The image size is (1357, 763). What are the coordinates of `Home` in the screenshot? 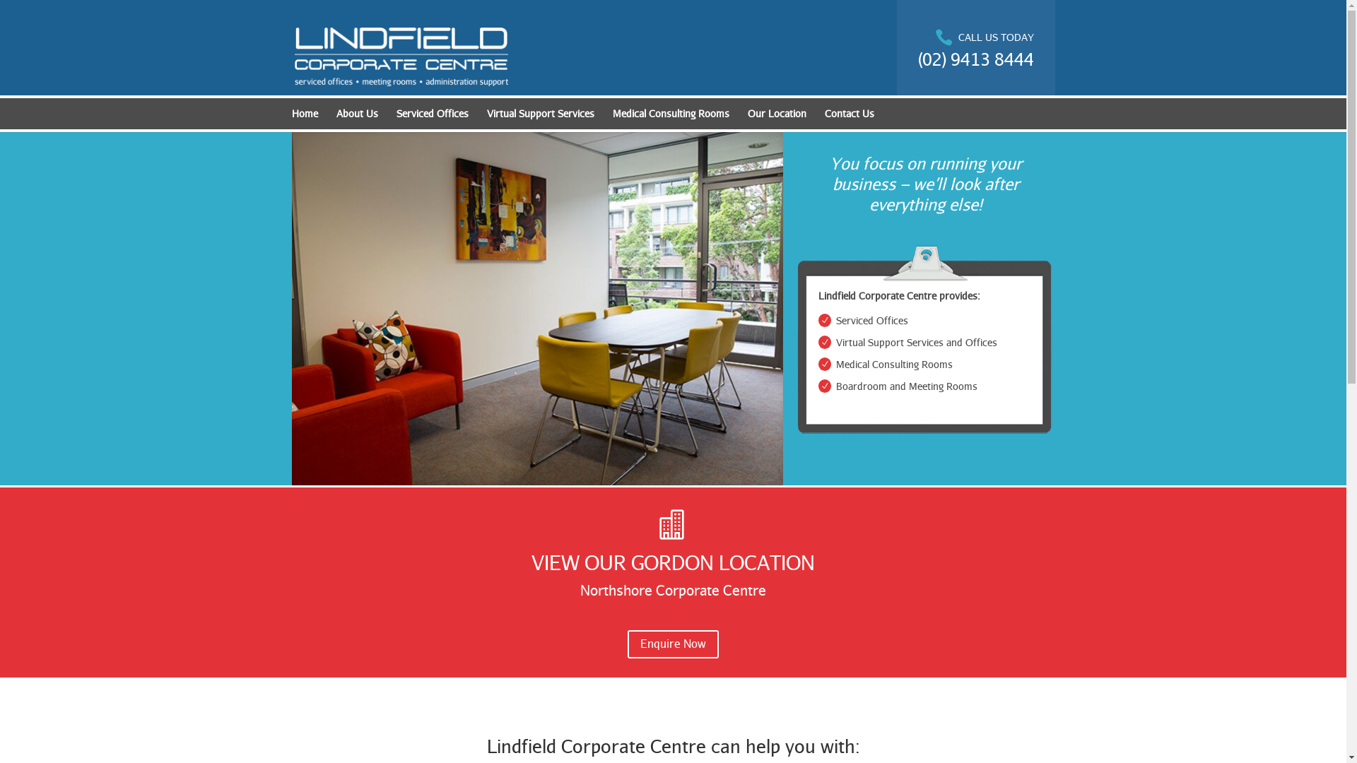 It's located at (304, 117).